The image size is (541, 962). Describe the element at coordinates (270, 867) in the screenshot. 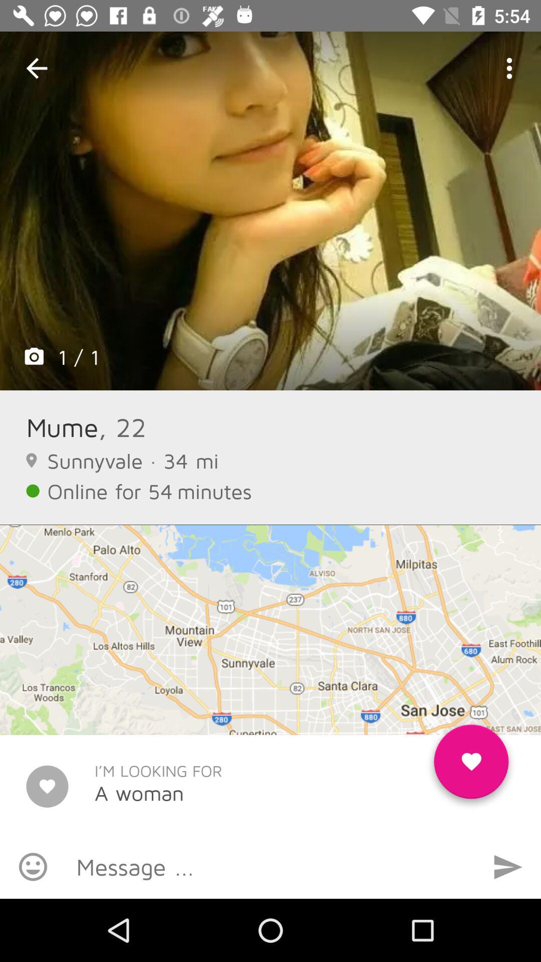

I see `enter a message` at that location.